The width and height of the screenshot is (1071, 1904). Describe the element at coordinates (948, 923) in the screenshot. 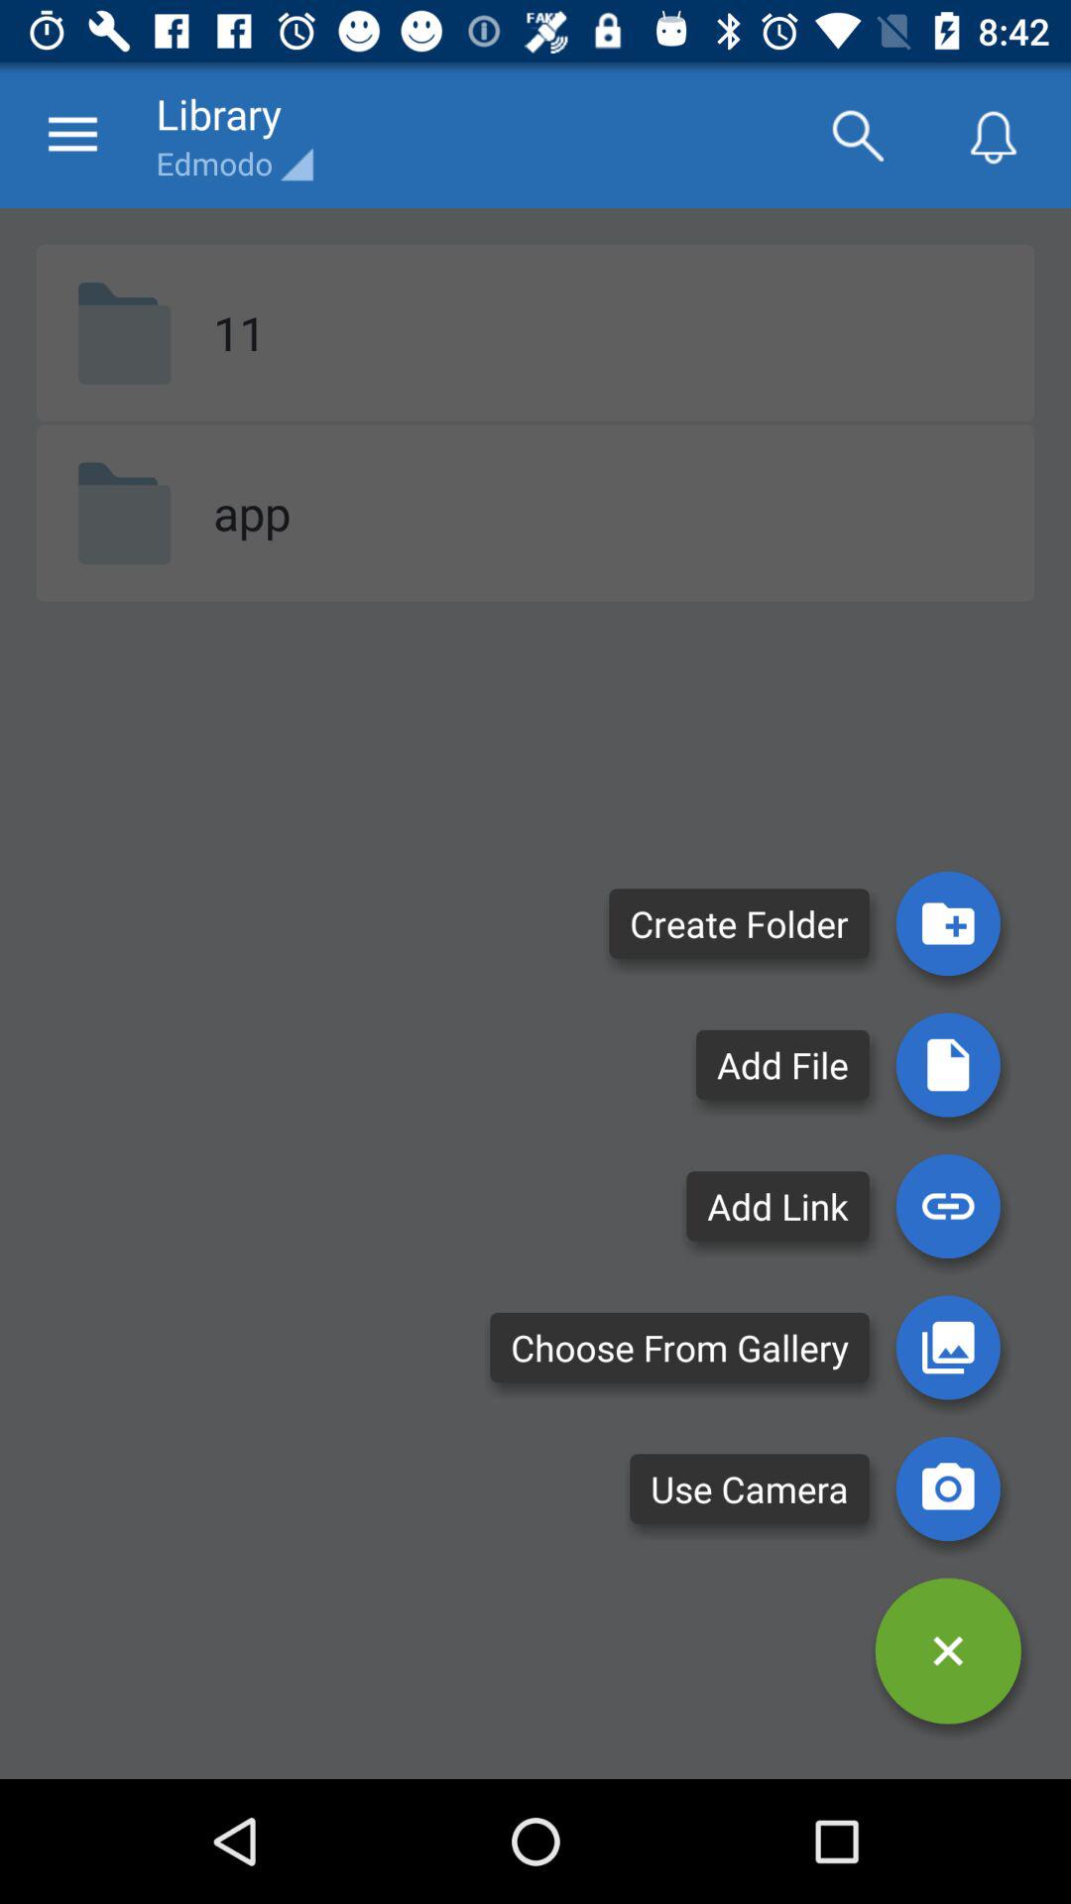

I see `create folder option` at that location.